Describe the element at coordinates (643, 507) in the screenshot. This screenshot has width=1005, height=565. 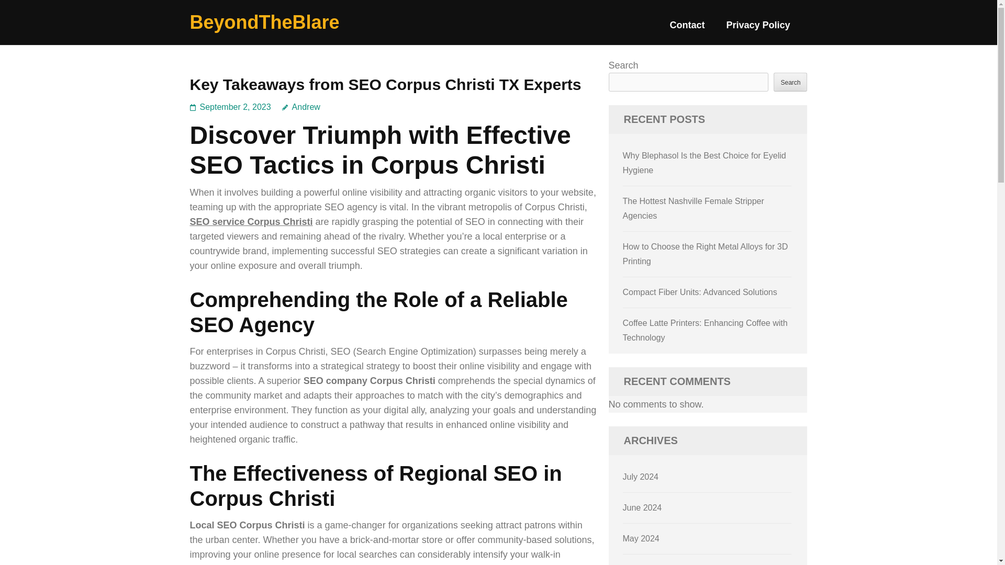
I see `June 2024` at that location.